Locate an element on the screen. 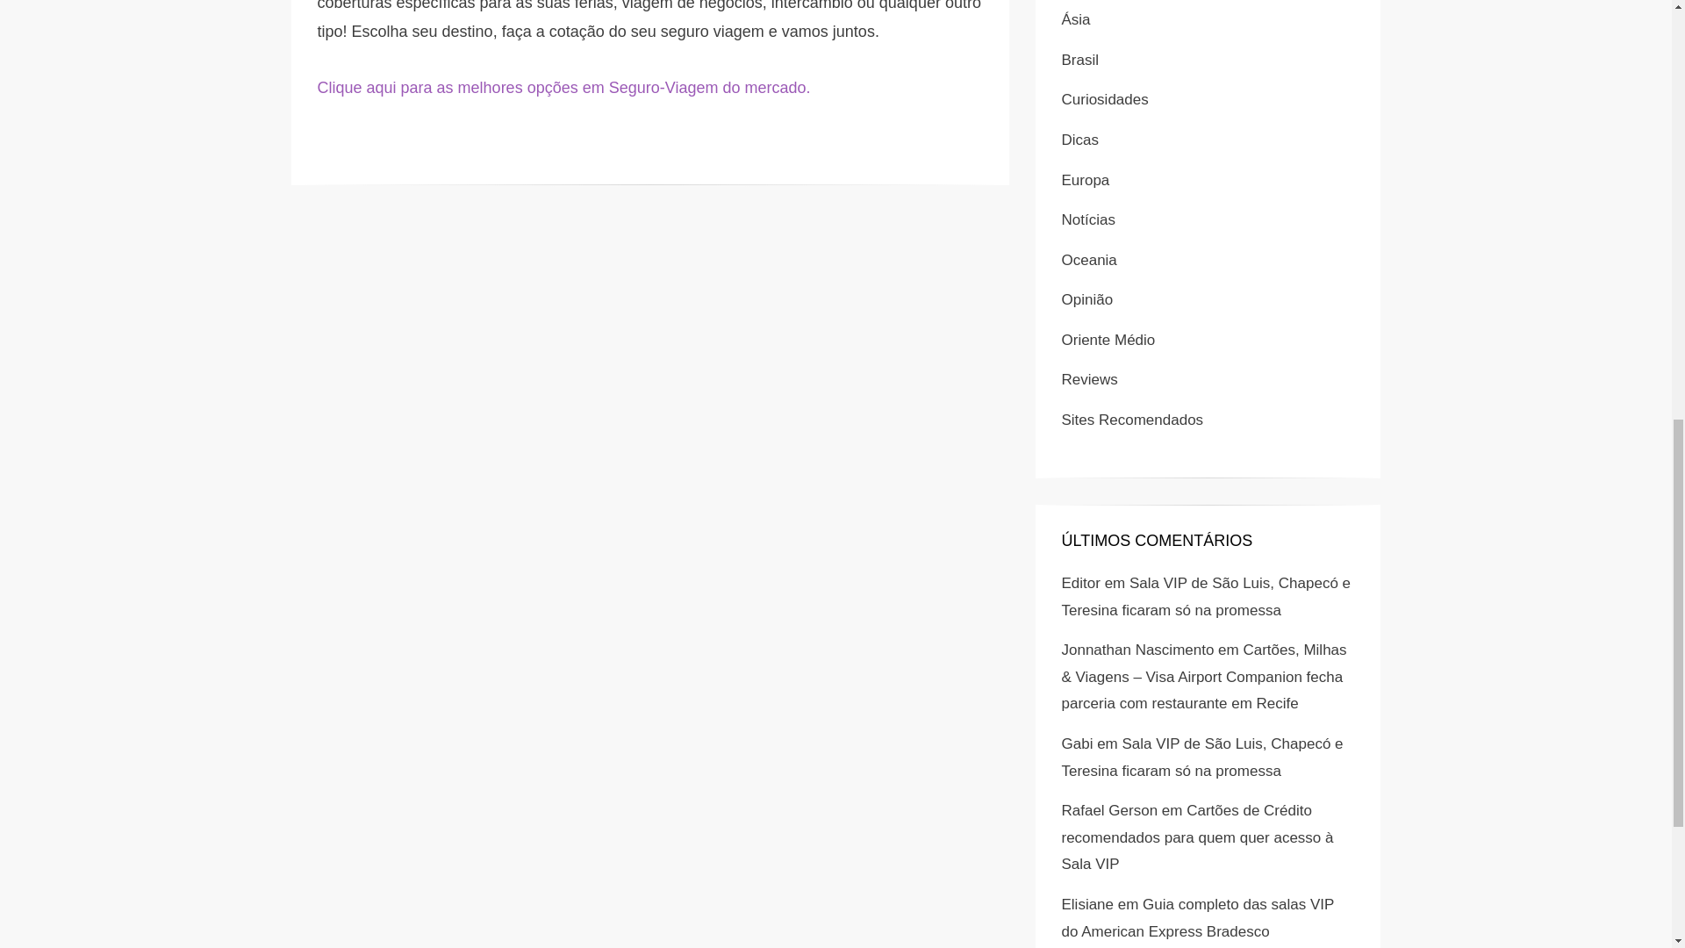  Oceania is located at coordinates (1088, 260).